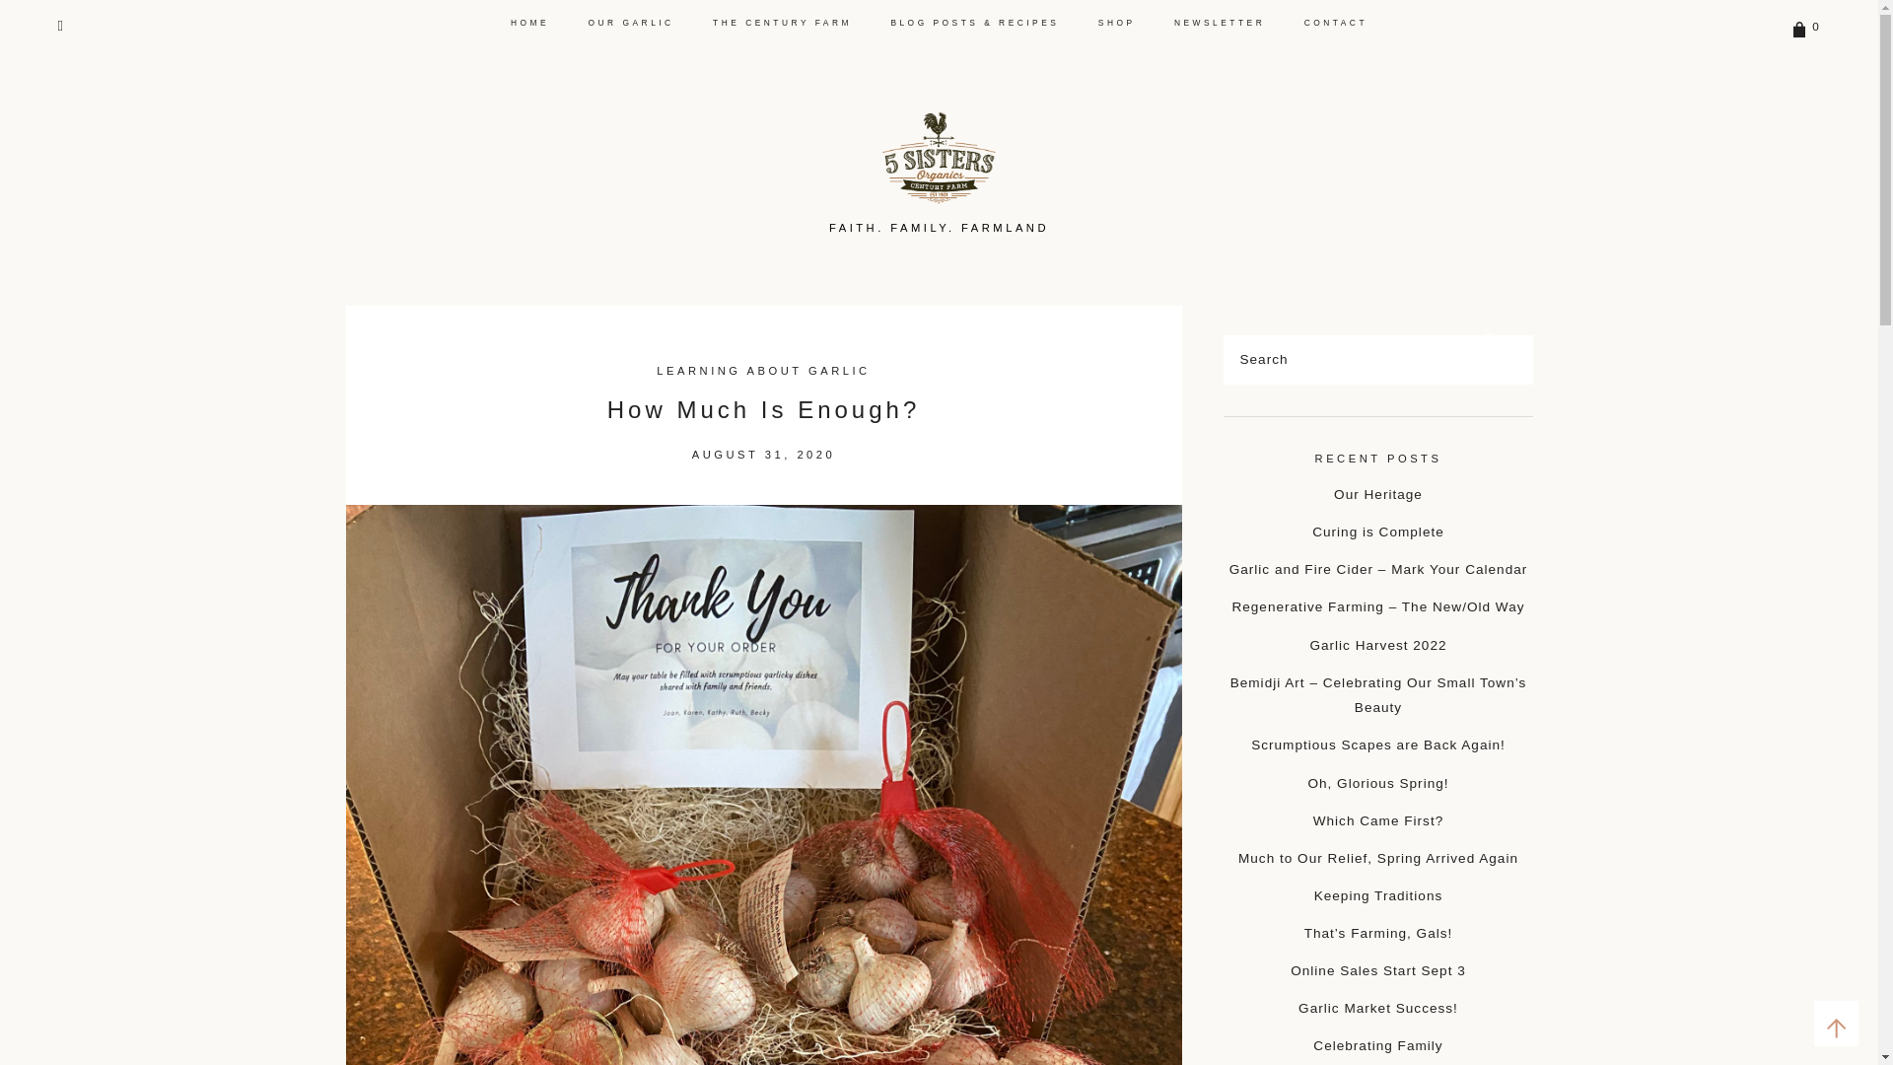  I want to click on SHOP, so click(1116, 18).